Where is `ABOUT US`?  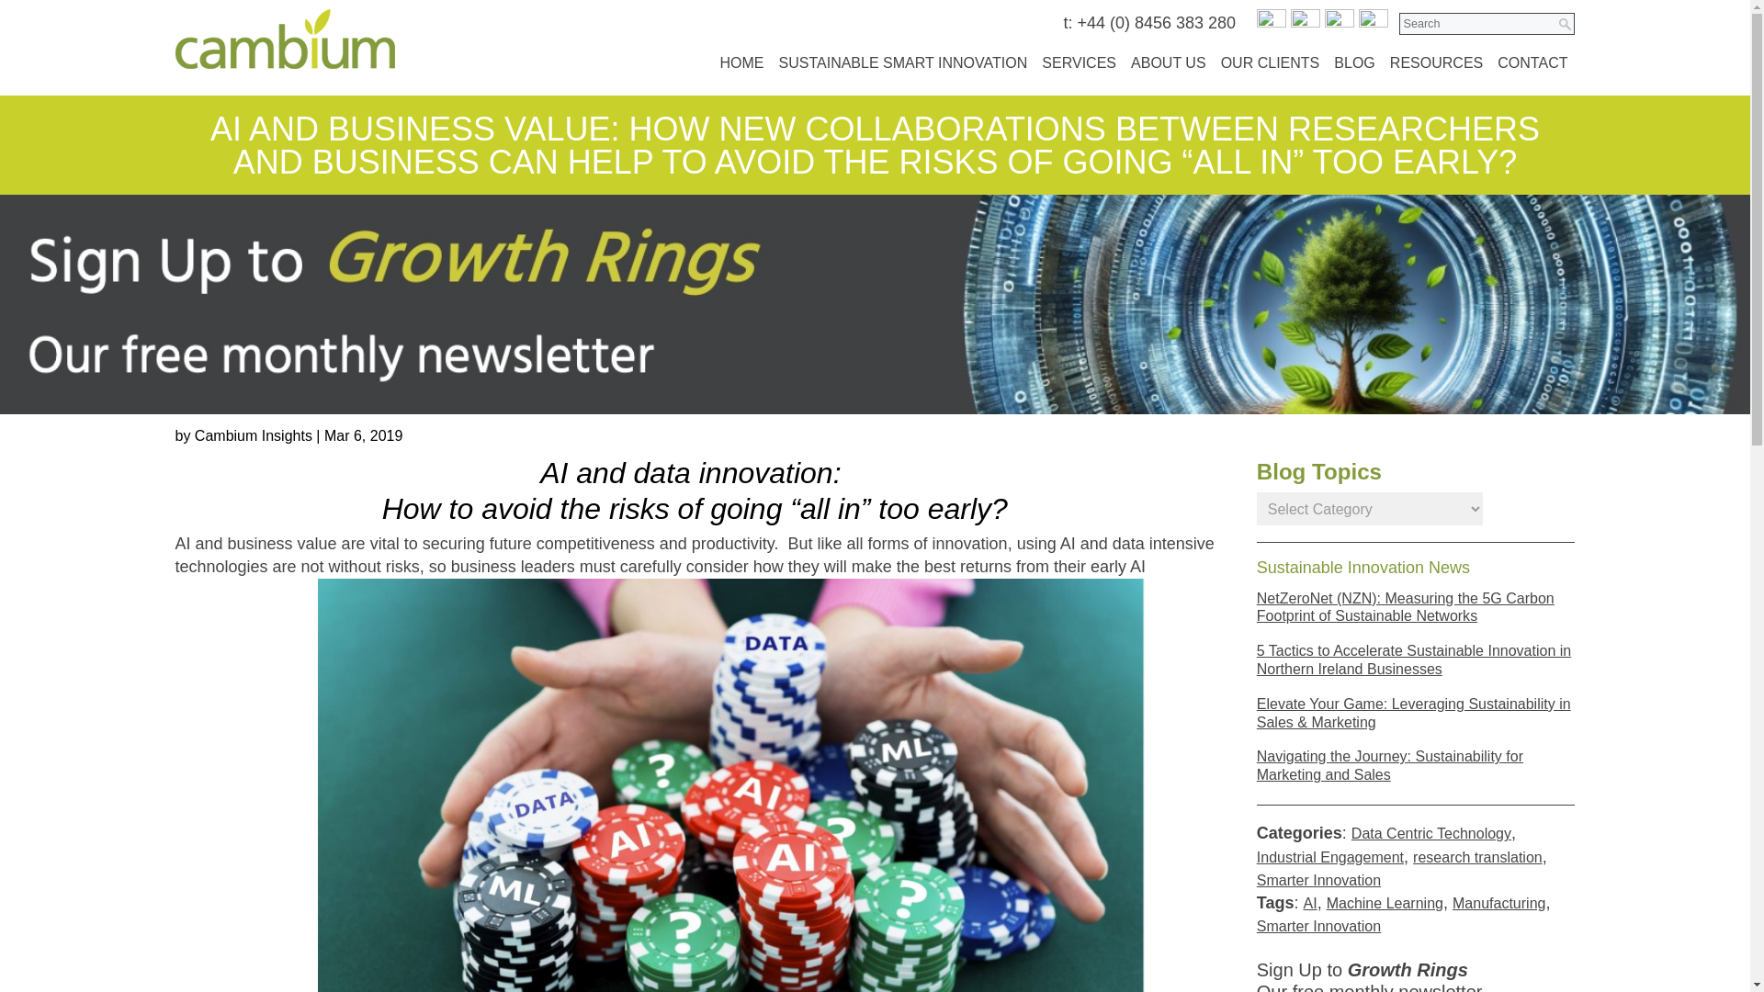
ABOUT US is located at coordinates (1169, 62).